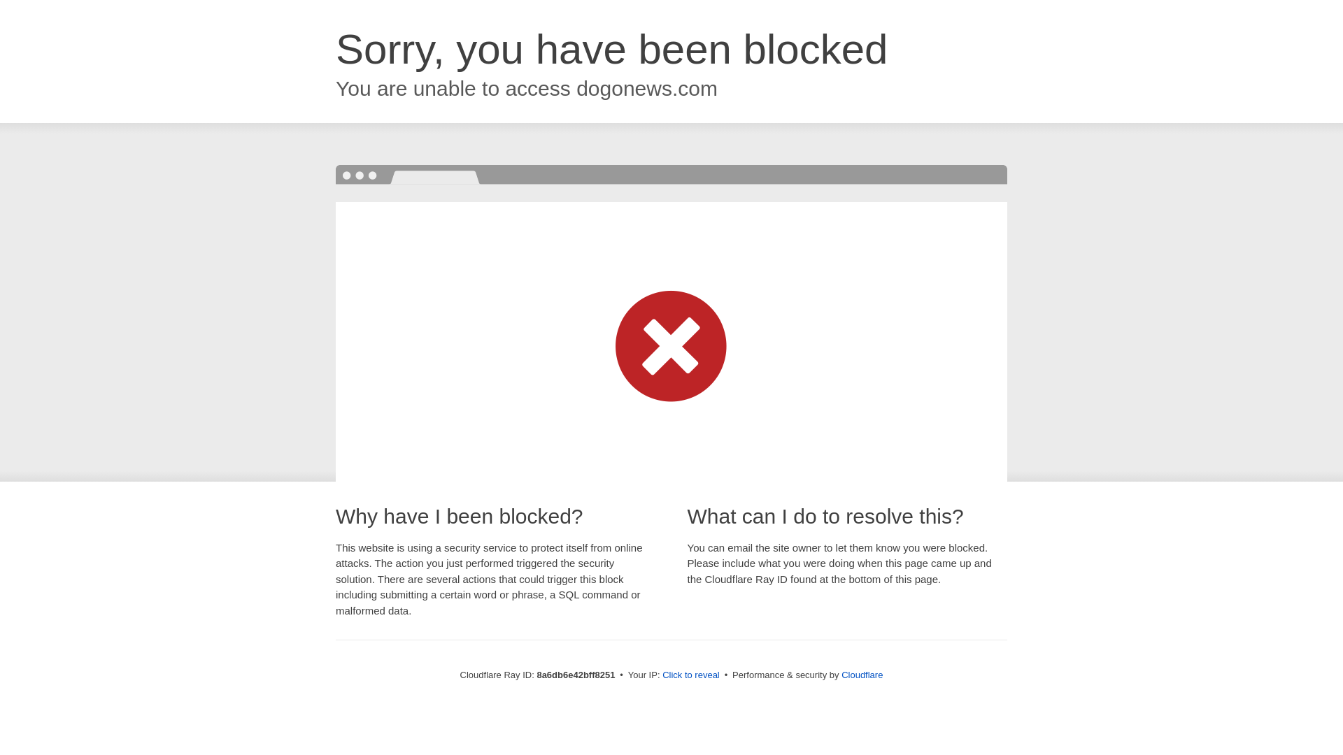  I want to click on Click to reveal, so click(691, 675).